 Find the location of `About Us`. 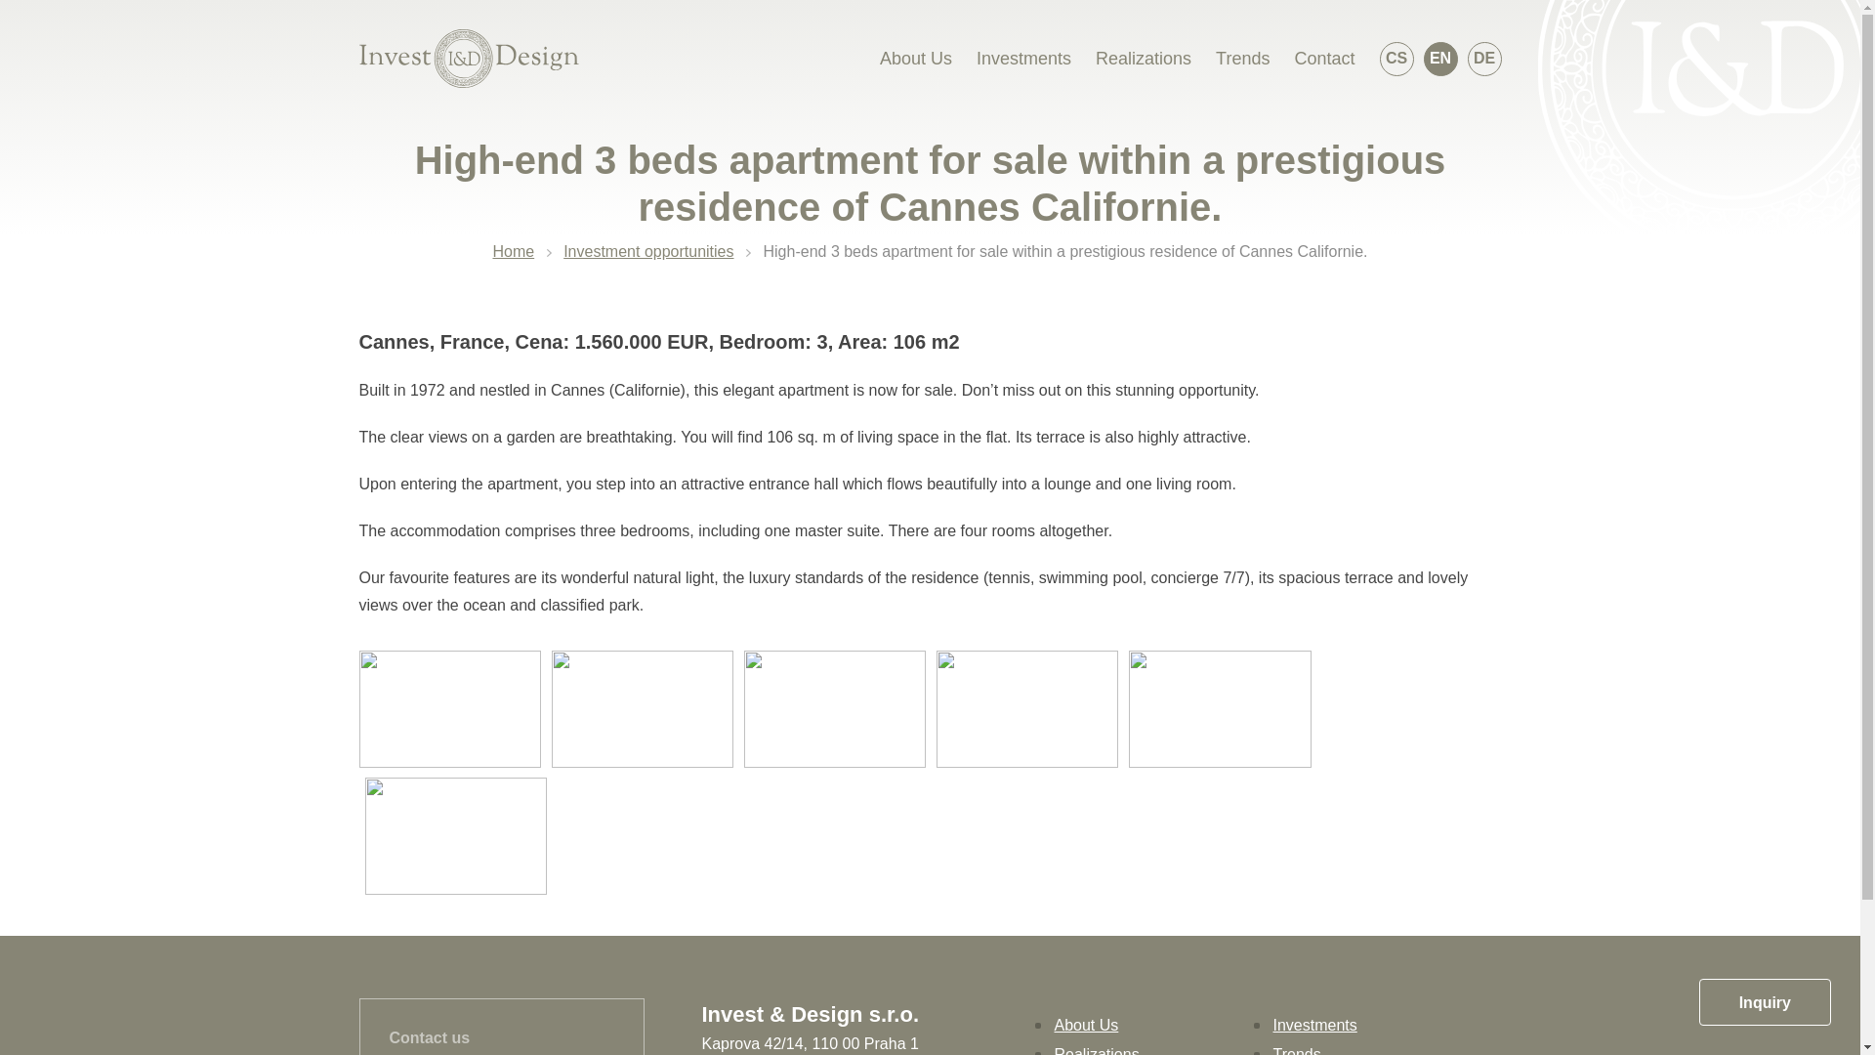

About Us is located at coordinates (1086, 1026).